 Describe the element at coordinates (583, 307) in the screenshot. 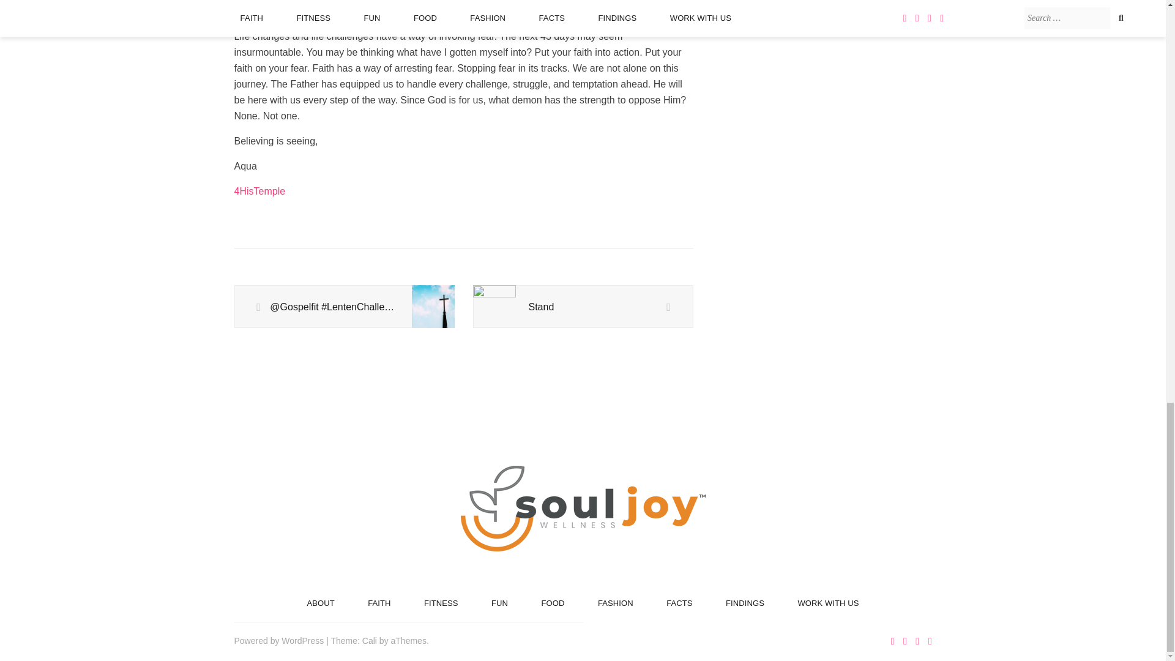

I see `Stand` at that location.